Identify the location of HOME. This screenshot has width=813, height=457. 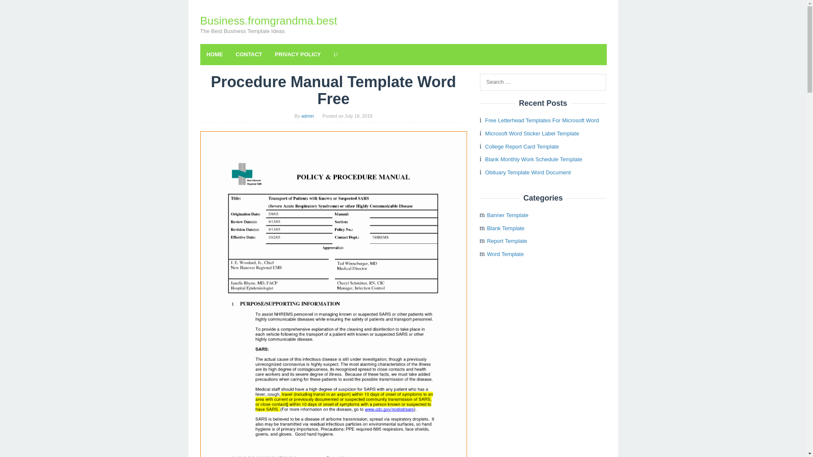
(214, 54).